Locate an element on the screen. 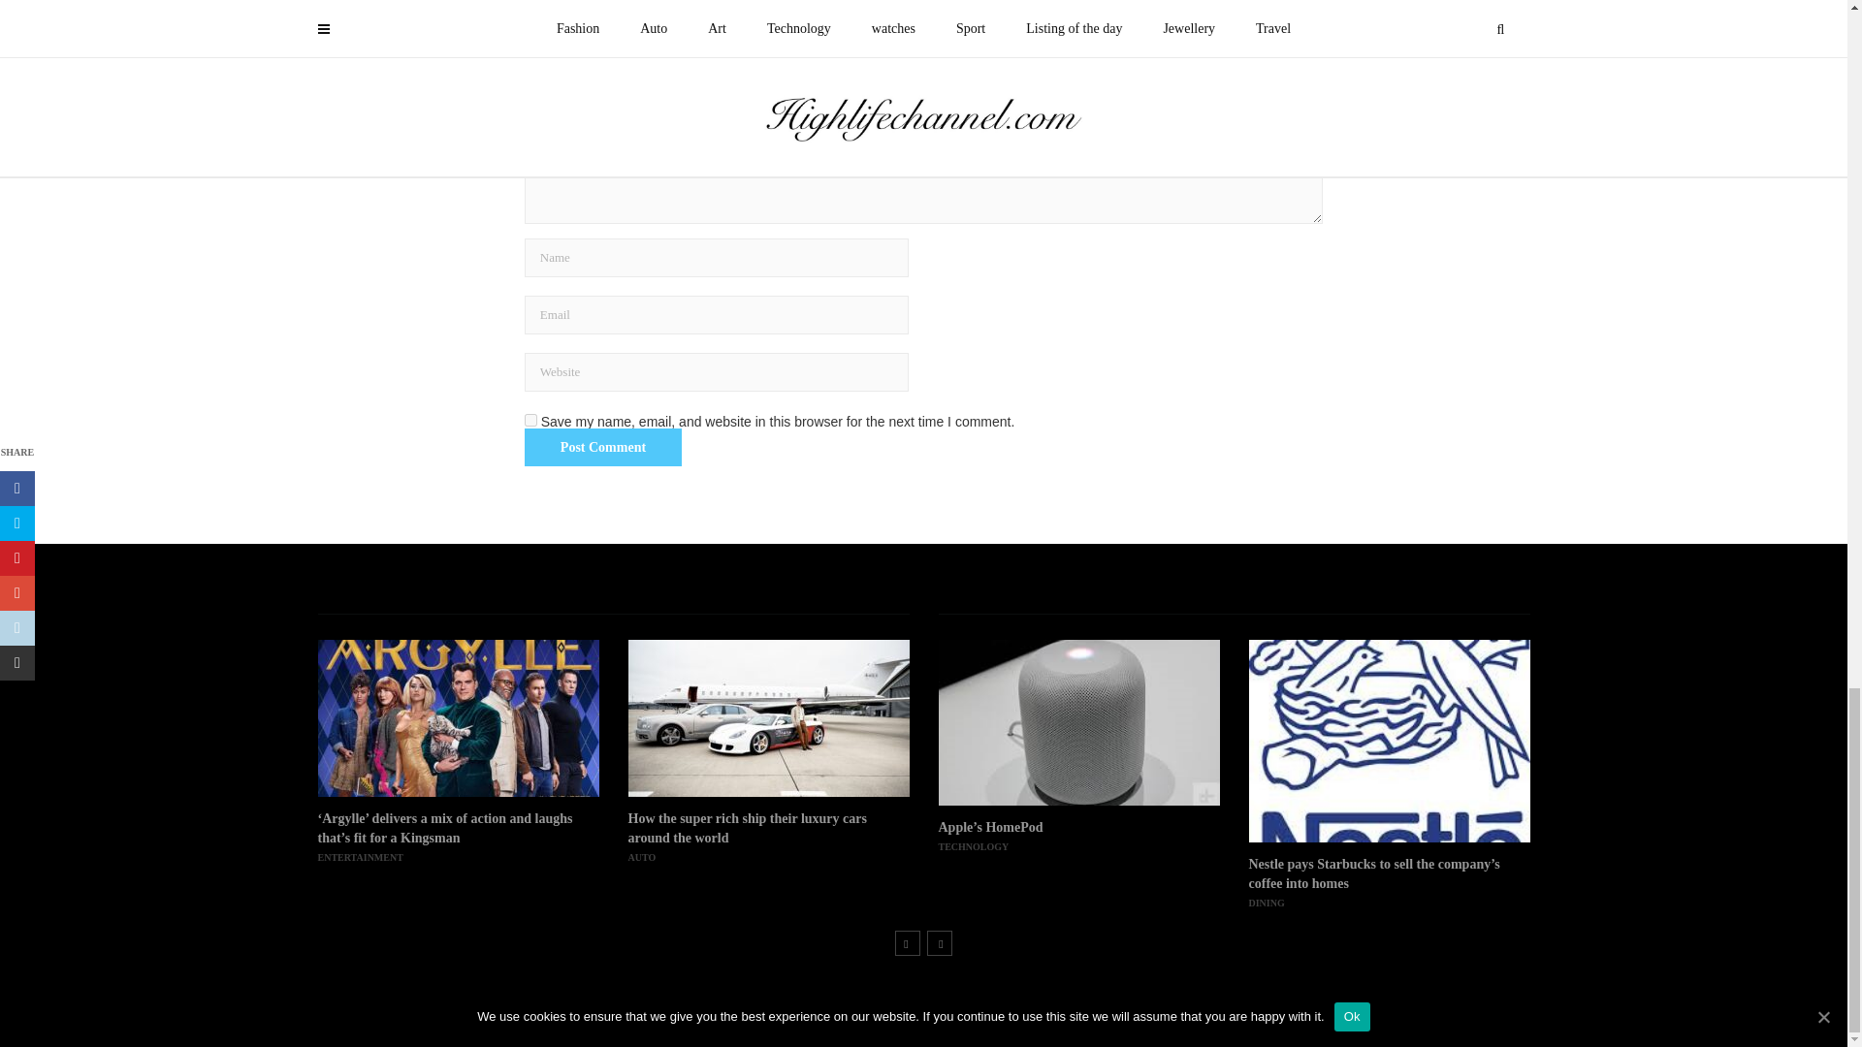 This screenshot has height=1047, width=1862. yes is located at coordinates (531, 419).